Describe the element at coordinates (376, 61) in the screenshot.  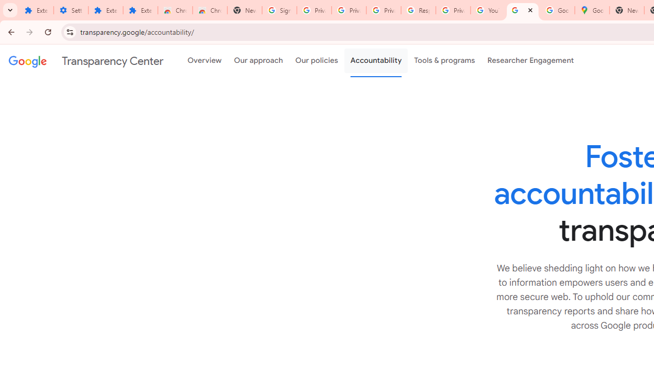
I see `Accountability` at that location.